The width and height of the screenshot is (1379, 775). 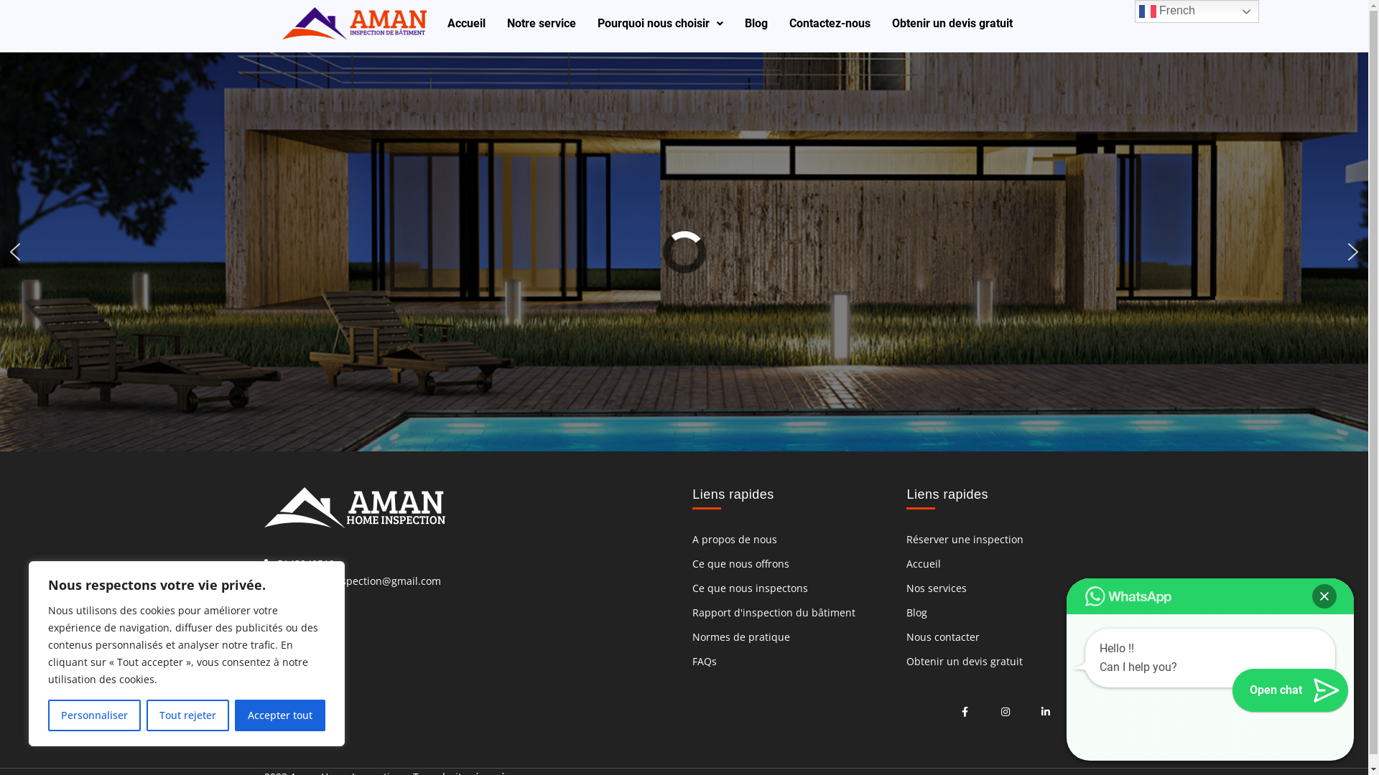 What do you see at coordinates (467, 24) in the screenshot?
I see `Accueil` at bounding box center [467, 24].